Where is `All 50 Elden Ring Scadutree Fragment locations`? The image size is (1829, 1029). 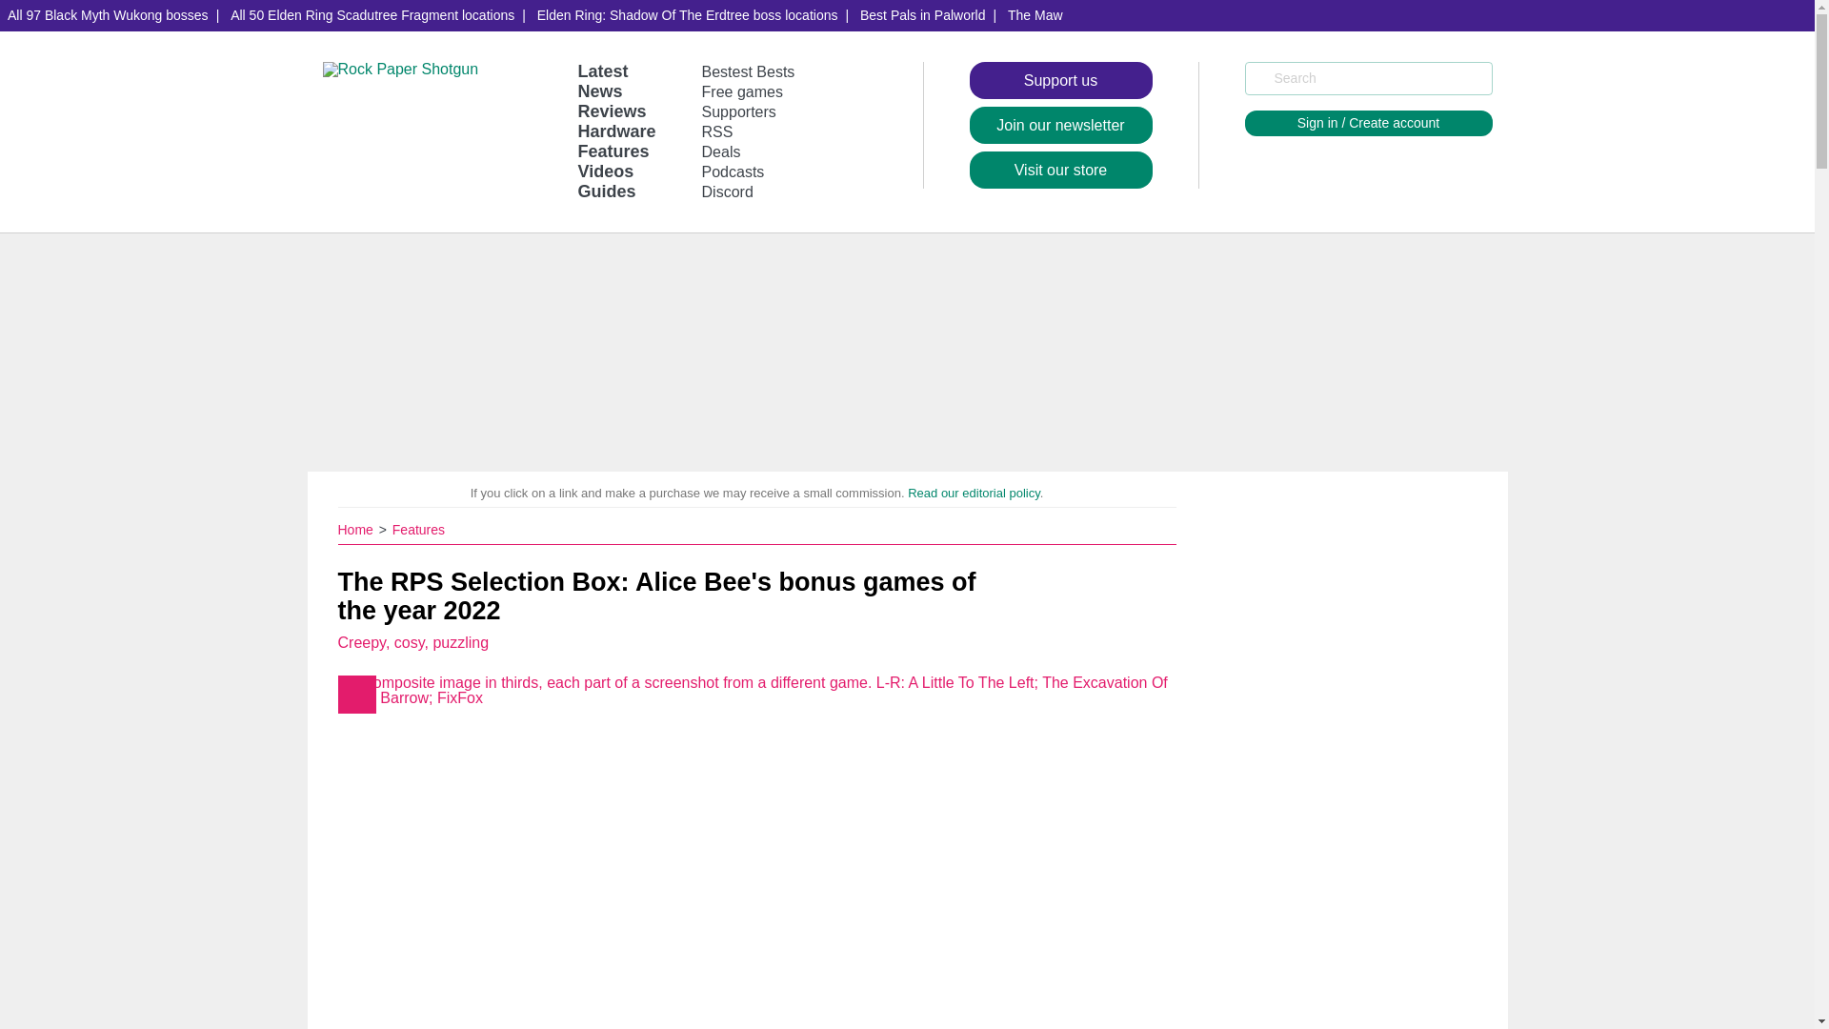 All 50 Elden Ring Scadutree Fragment locations is located at coordinates (372, 15).